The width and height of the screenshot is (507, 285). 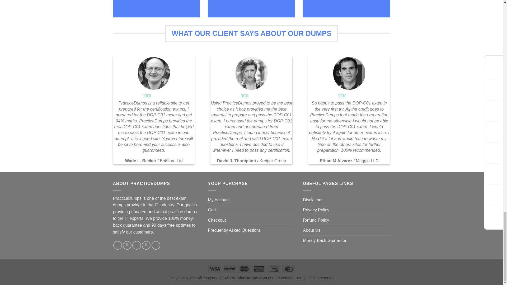 I want to click on Follow on Instagram, so click(x=127, y=245).